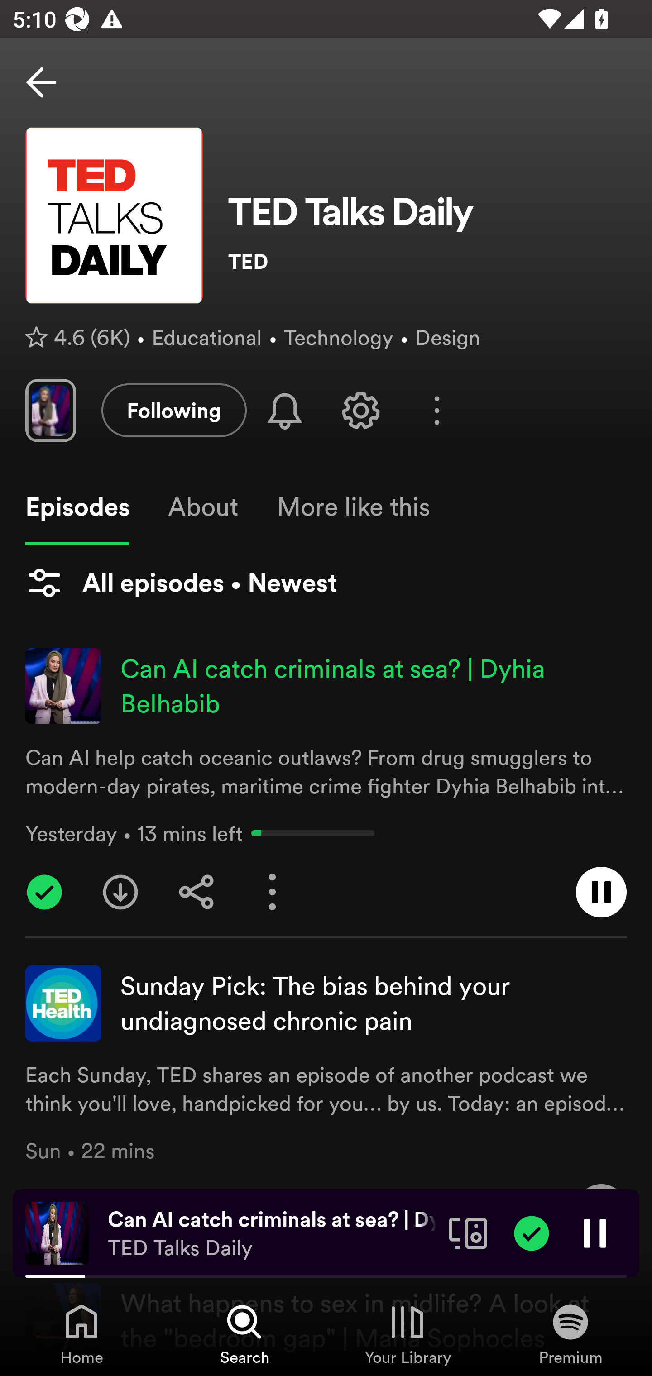 The height and width of the screenshot is (1376, 652). Describe the element at coordinates (468, 1233) in the screenshot. I see `Connect to a device. Opens the devices menu` at that location.